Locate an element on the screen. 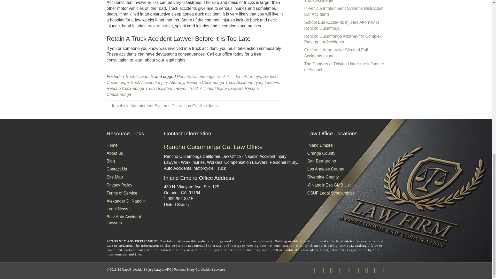  Rancho Cucamonga Truck Accident Injury Law Firm is located at coordinates (234, 83).